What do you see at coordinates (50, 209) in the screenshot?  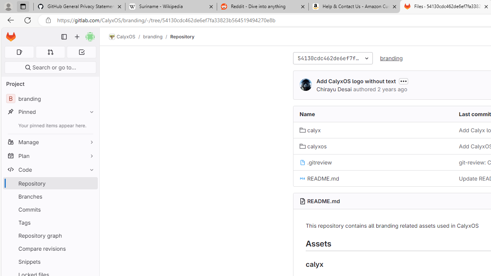 I see `Commits` at bounding box center [50, 209].